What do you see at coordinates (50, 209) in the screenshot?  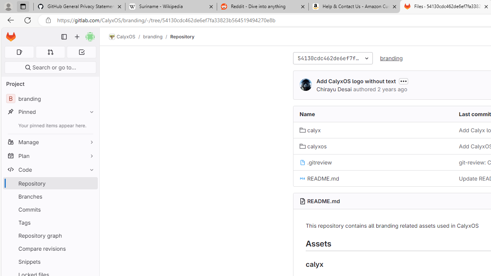 I see `Commits` at bounding box center [50, 209].